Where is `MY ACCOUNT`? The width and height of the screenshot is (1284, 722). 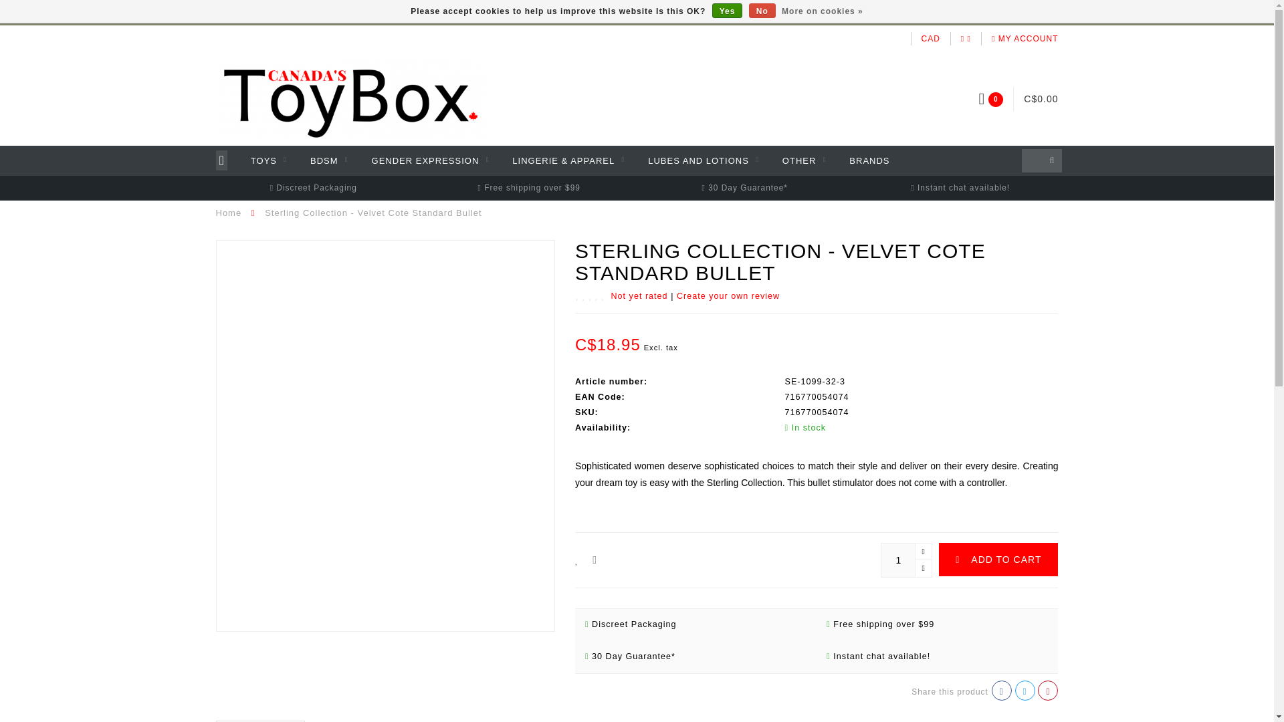 MY ACCOUNT is located at coordinates (1025, 38).